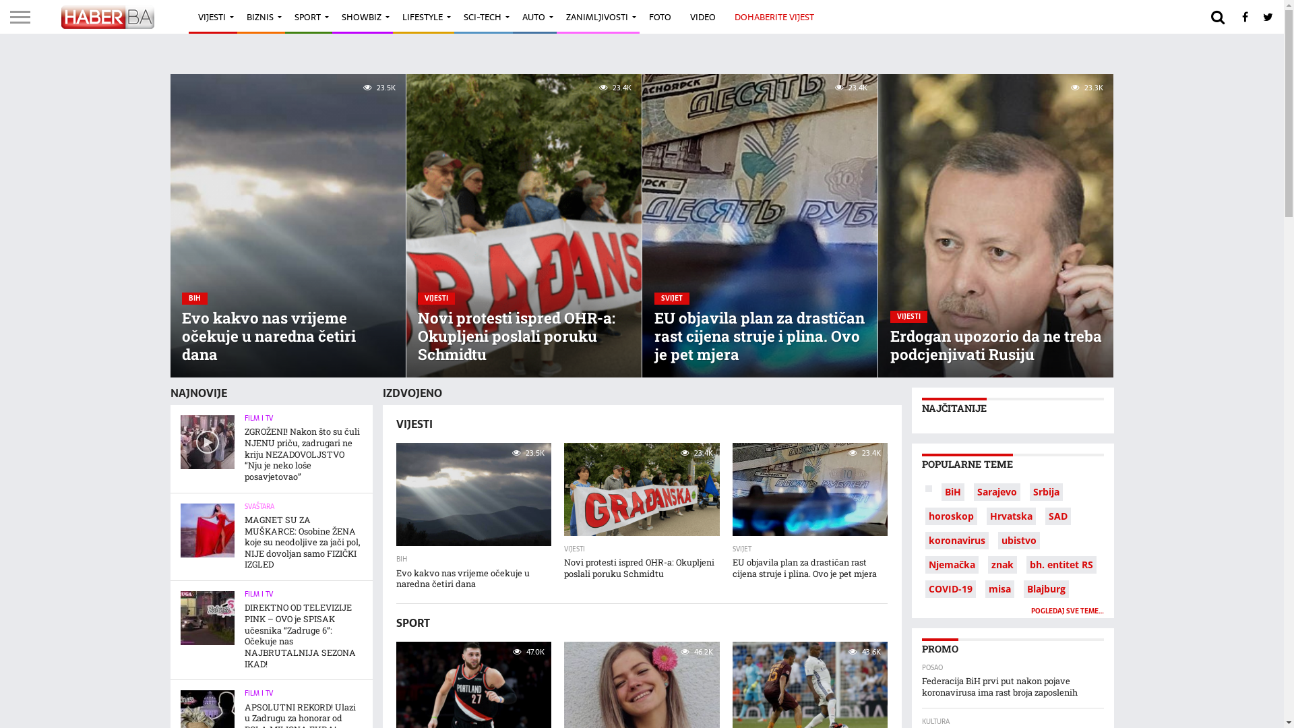 This screenshot has height=728, width=1294. Describe the element at coordinates (999, 588) in the screenshot. I see `misa` at that location.